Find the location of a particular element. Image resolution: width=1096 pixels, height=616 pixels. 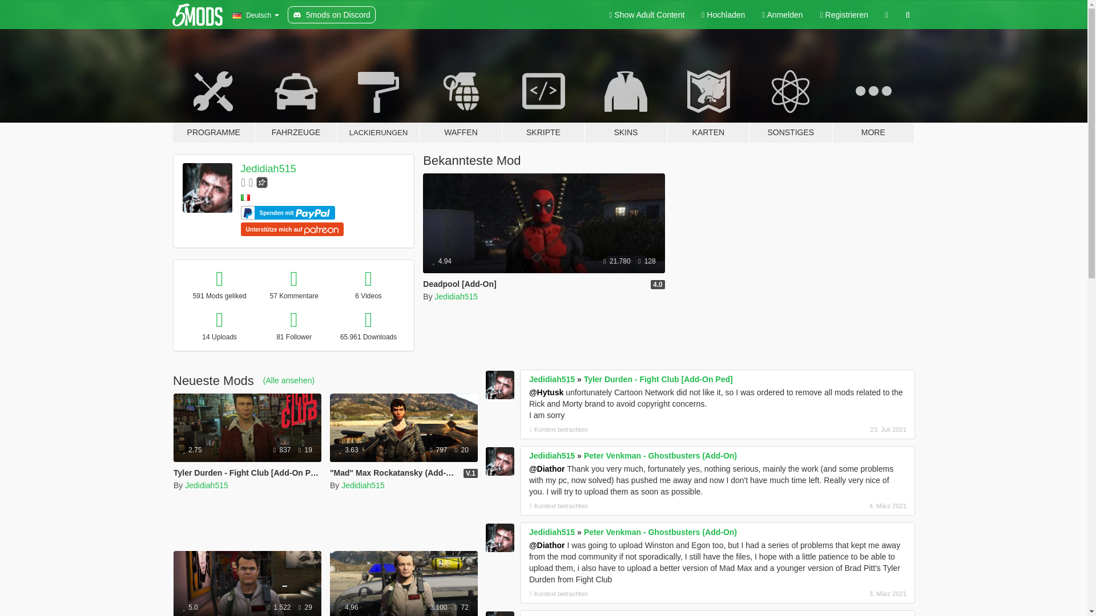

19 Likes is located at coordinates (305, 449).